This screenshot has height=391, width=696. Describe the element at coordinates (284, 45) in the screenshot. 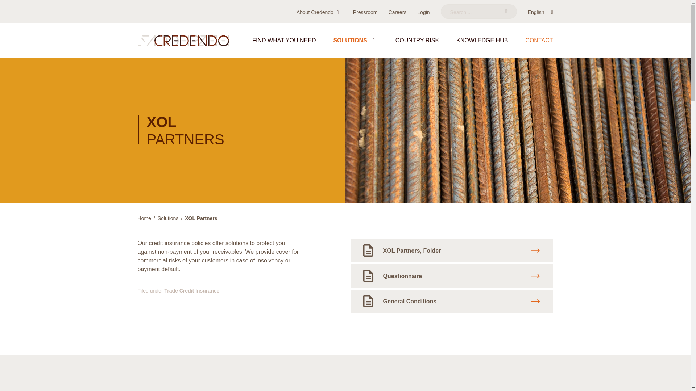

I see `FIND WHAT YOU NEED` at that location.